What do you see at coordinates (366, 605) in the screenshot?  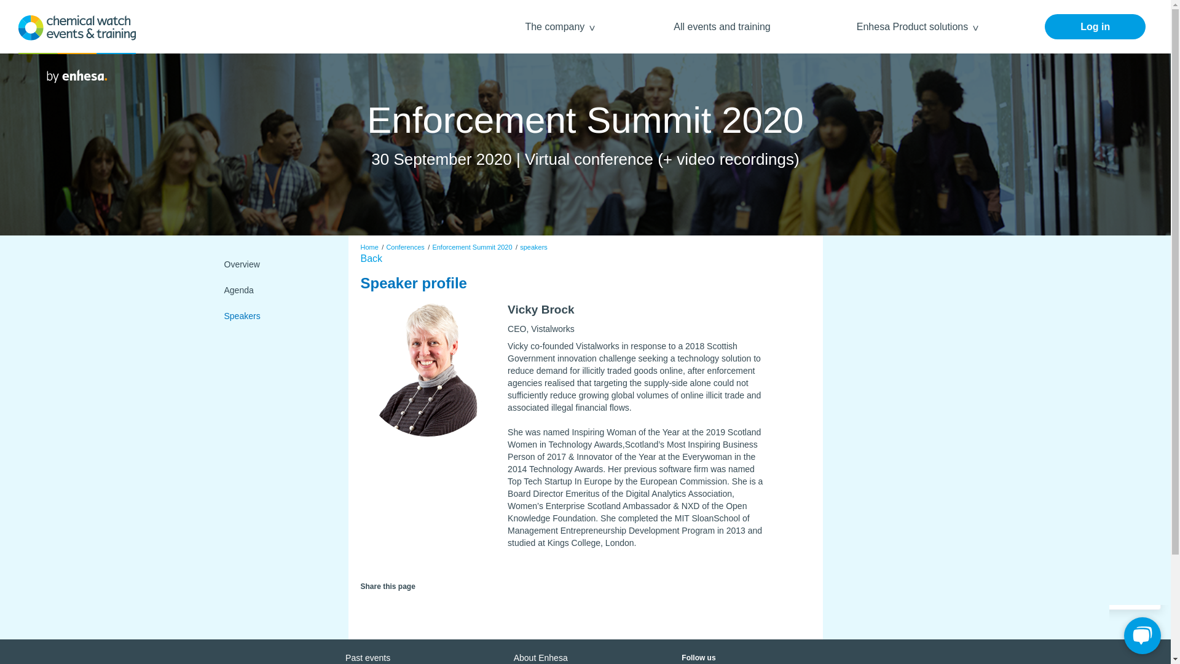 I see `Share on Twitter` at bounding box center [366, 605].